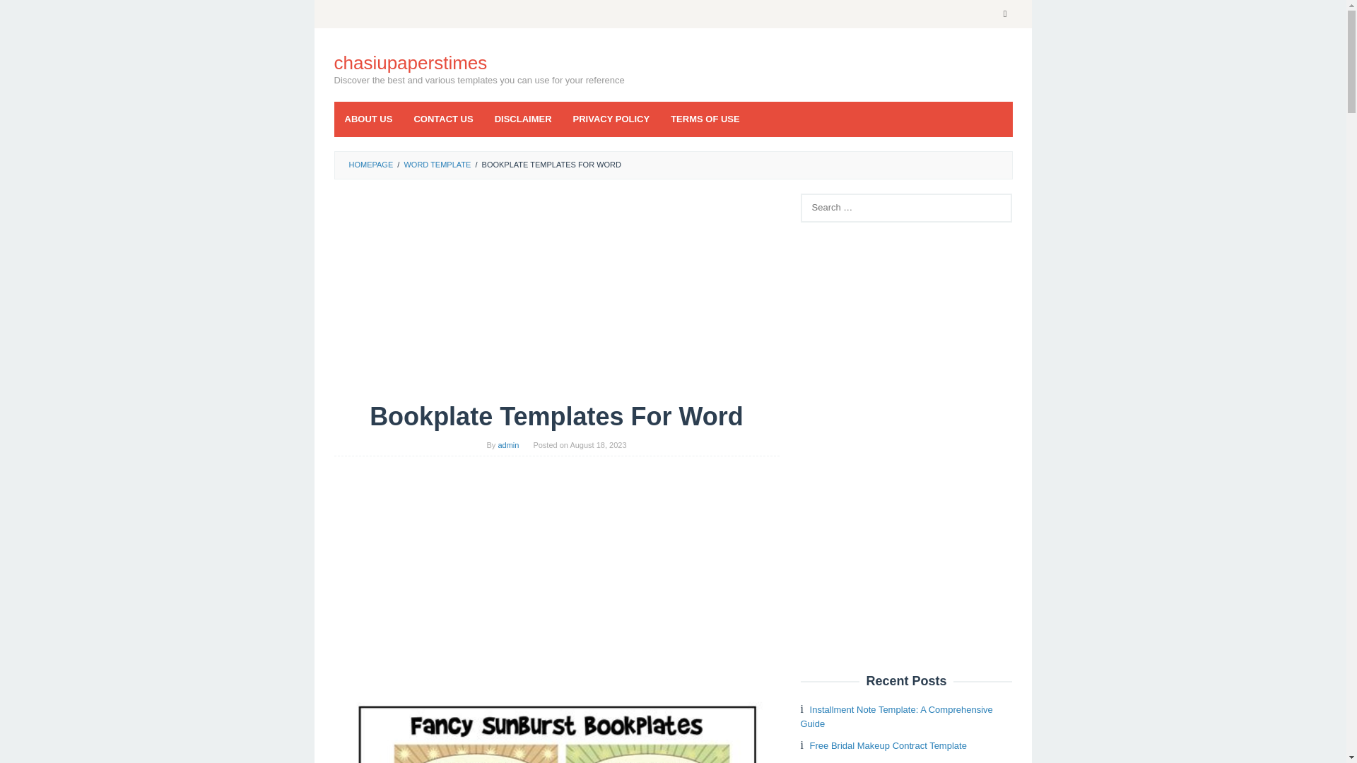 The image size is (1357, 763). Describe the element at coordinates (410, 62) in the screenshot. I see `chasiupaperstimes` at that location.